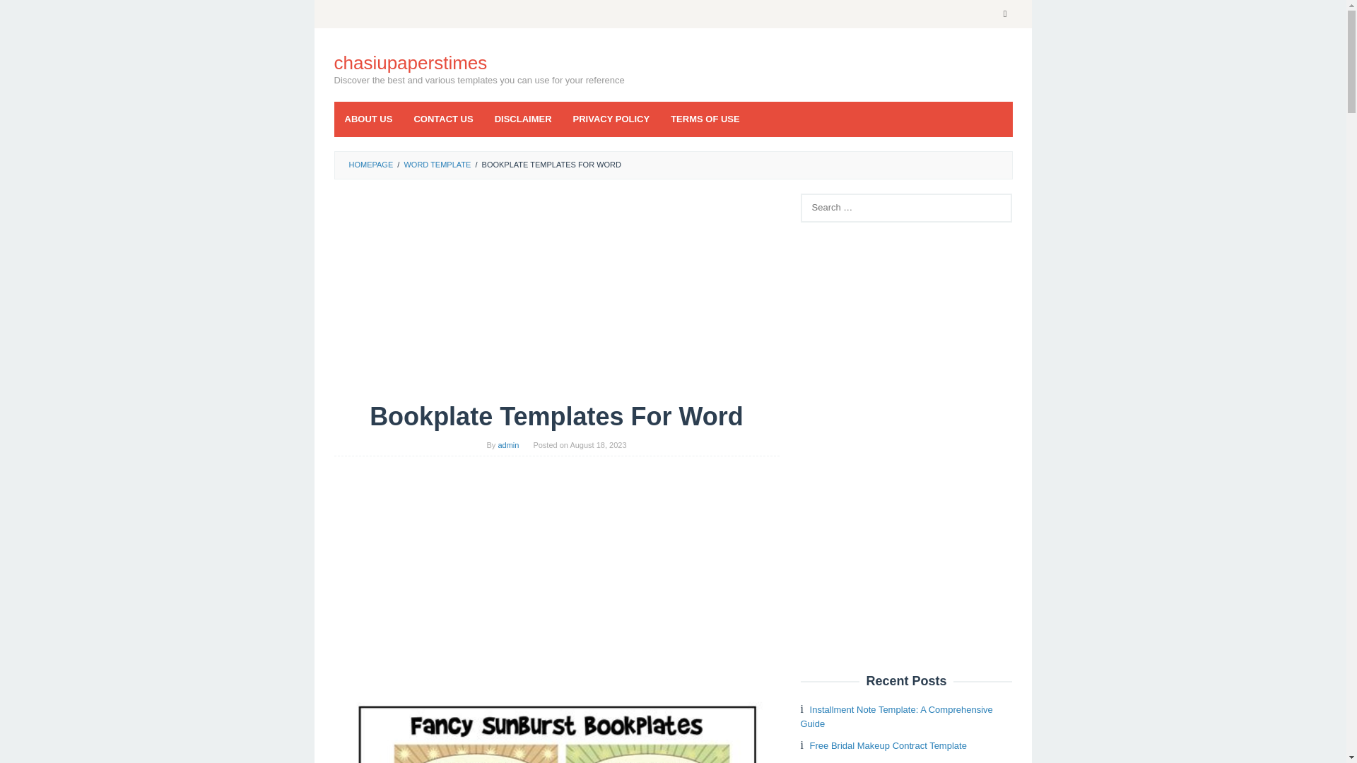 The image size is (1357, 763). Describe the element at coordinates (410, 62) in the screenshot. I see `chasiupaperstimes` at that location.